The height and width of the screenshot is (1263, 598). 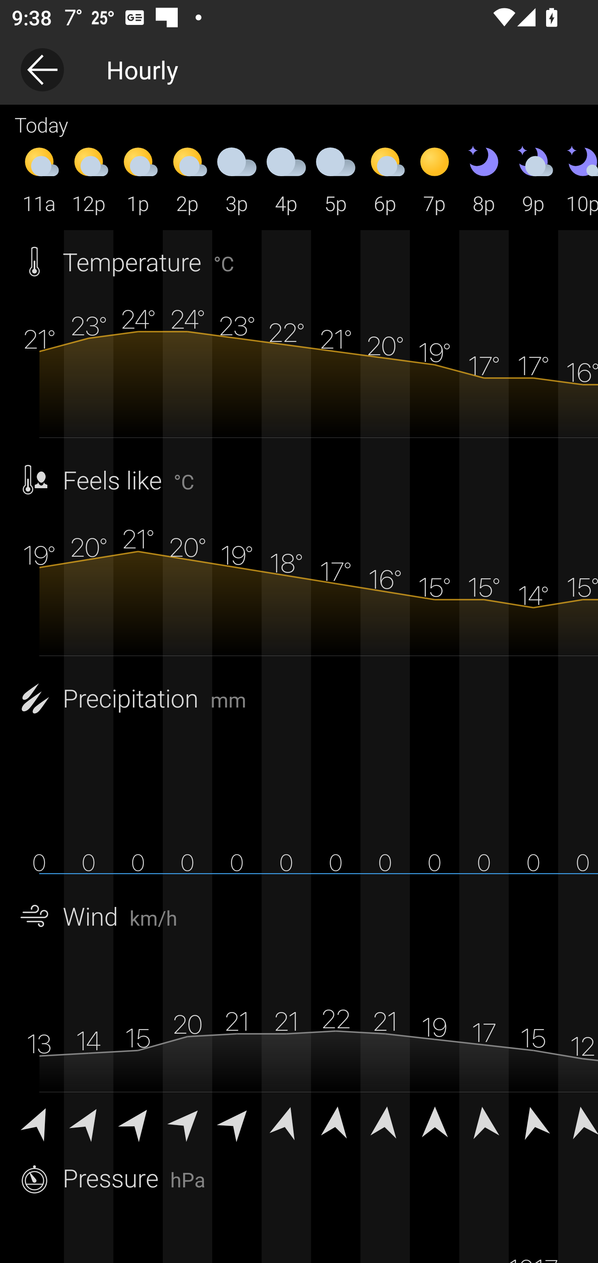 I want to click on 2p, so click(x=187, y=179).